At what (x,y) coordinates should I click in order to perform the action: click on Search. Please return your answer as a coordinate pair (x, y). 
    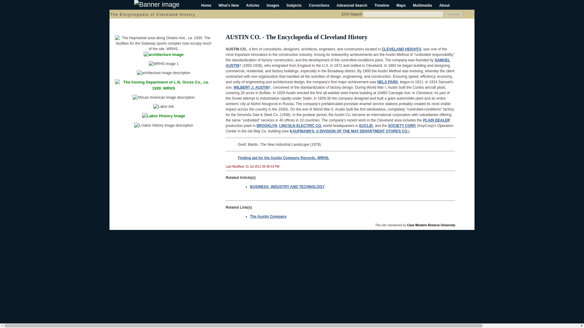
    Looking at the image, I should click on (453, 14).